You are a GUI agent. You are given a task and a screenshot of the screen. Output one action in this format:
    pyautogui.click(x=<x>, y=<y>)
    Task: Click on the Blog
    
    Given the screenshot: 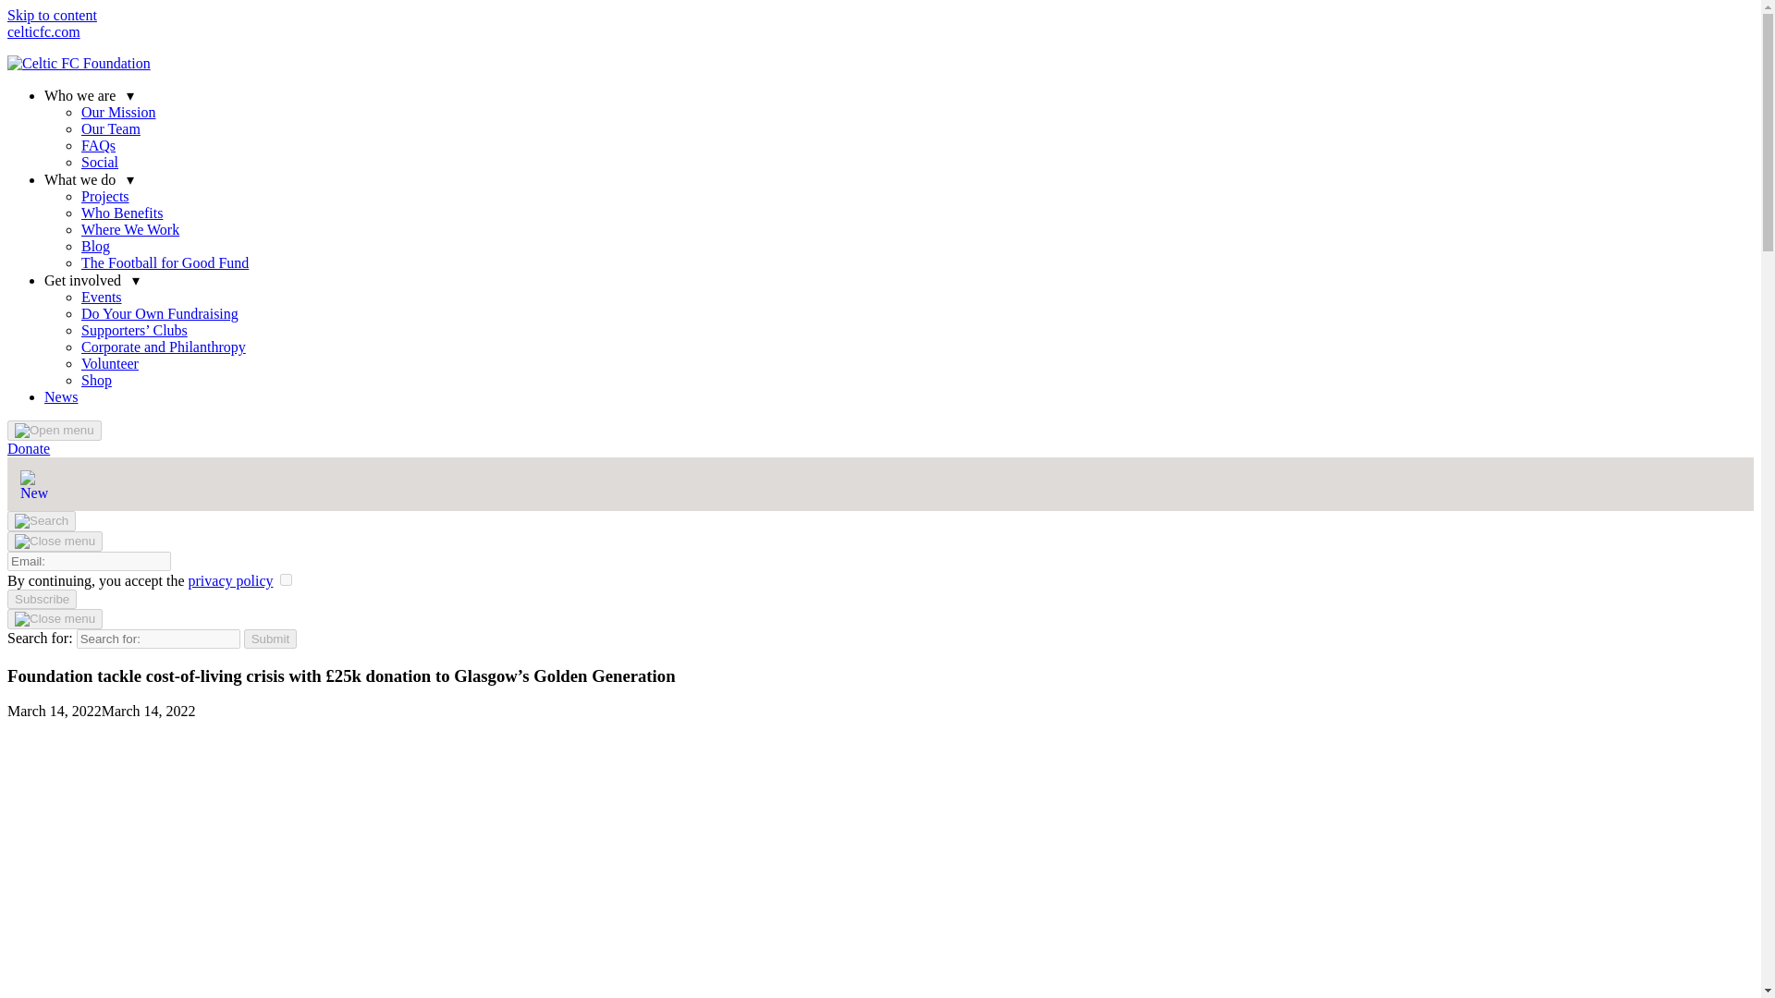 What is the action you would take?
    pyautogui.click(x=96, y=246)
    